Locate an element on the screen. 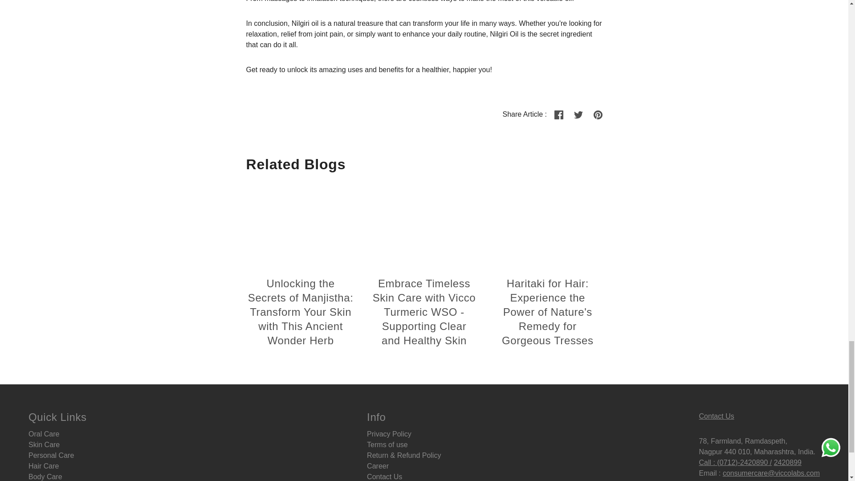 This screenshot has height=481, width=855. tel:917122420890 is located at coordinates (720, 462).